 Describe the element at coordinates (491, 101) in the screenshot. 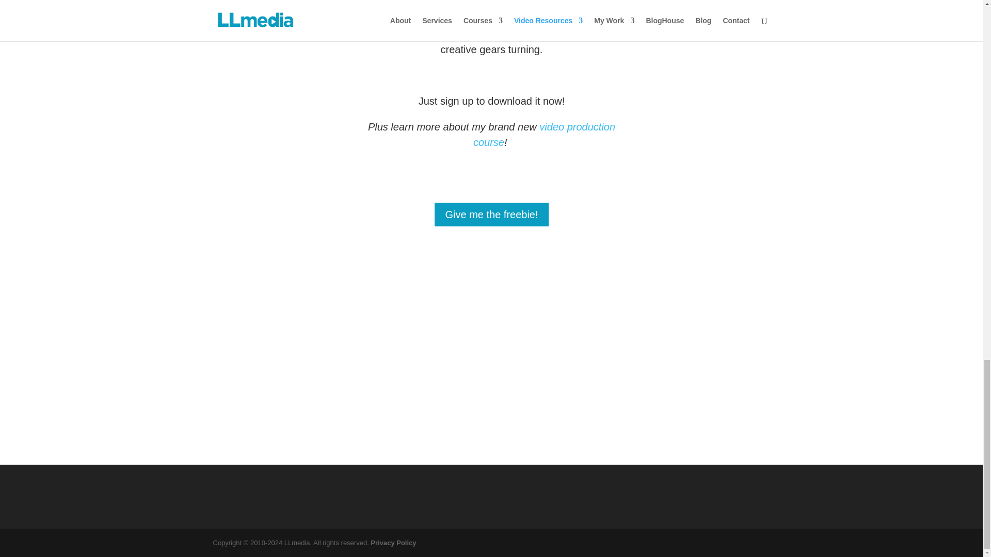

I see `Page 3` at that location.